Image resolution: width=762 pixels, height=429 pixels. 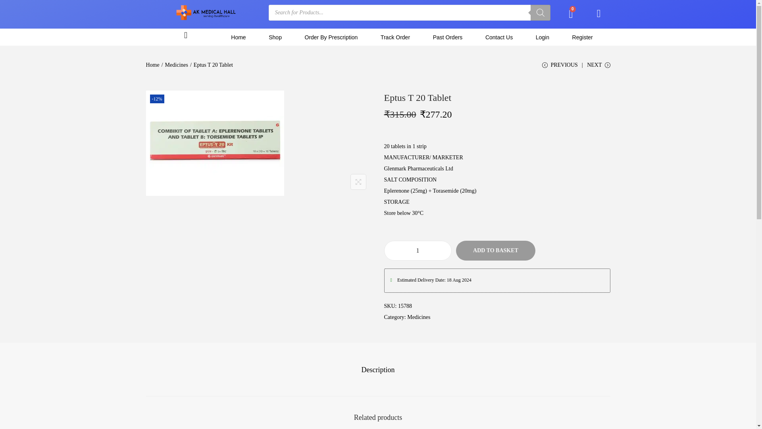 What do you see at coordinates (571, 14) in the screenshot?
I see `0` at bounding box center [571, 14].